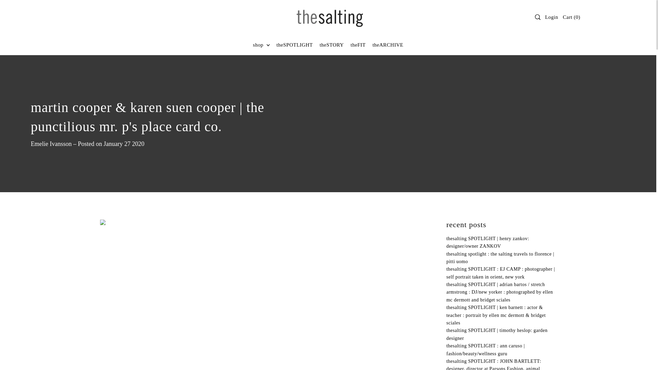 The image size is (658, 370). What do you see at coordinates (388, 45) in the screenshot?
I see `theARCHIVE` at bounding box center [388, 45].